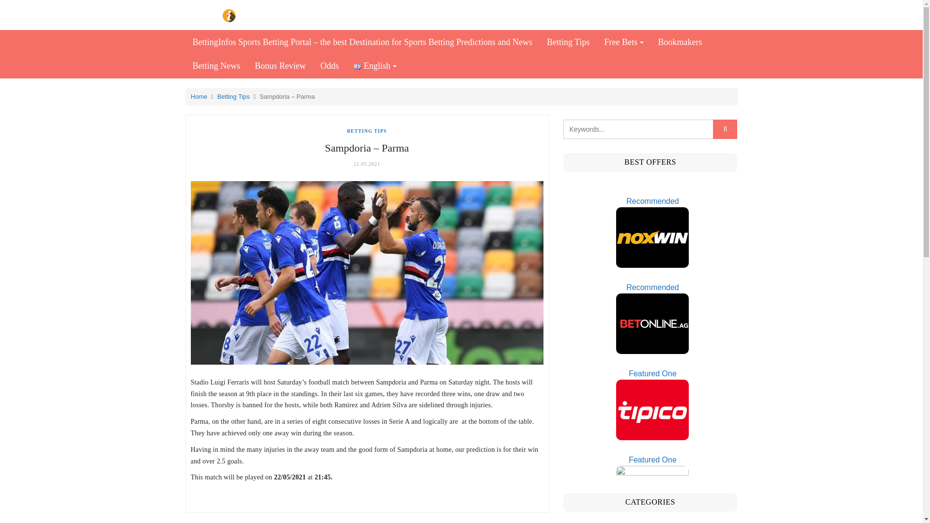  Describe the element at coordinates (216, 66) in the screenshot. I see `Betting News` at that location.